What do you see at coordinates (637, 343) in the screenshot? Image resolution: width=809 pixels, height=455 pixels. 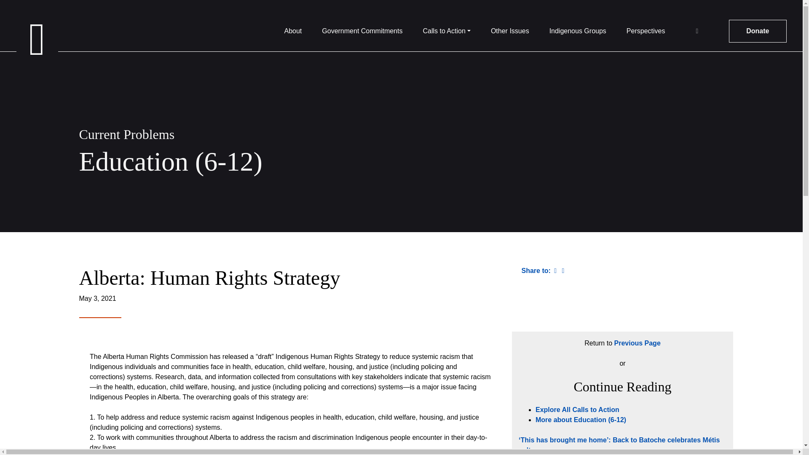 I see `Previous Page` at bounding box center [637, 343].